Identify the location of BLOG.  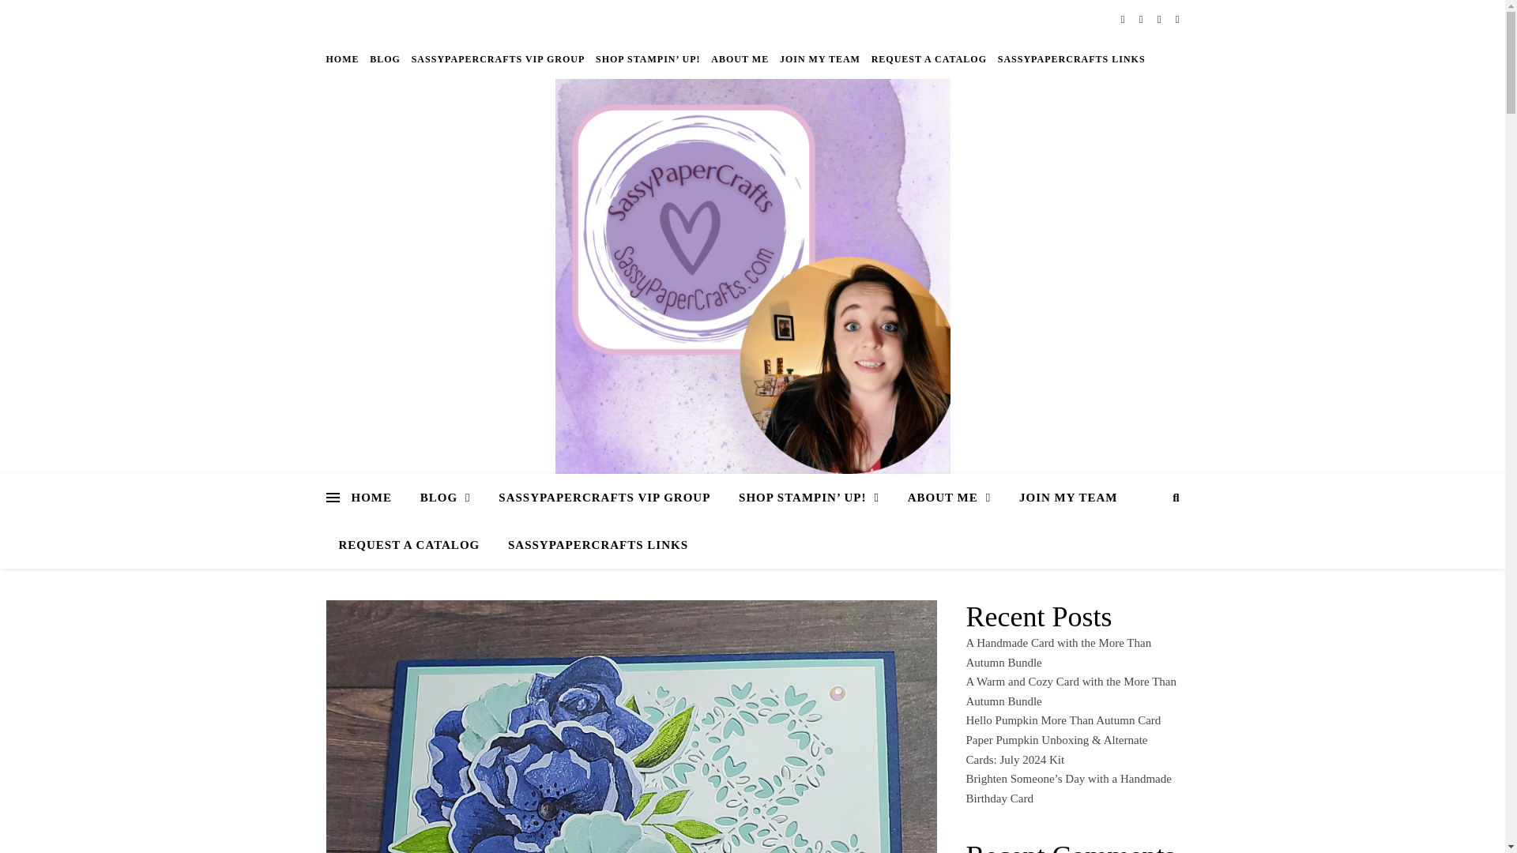
(385, 58).